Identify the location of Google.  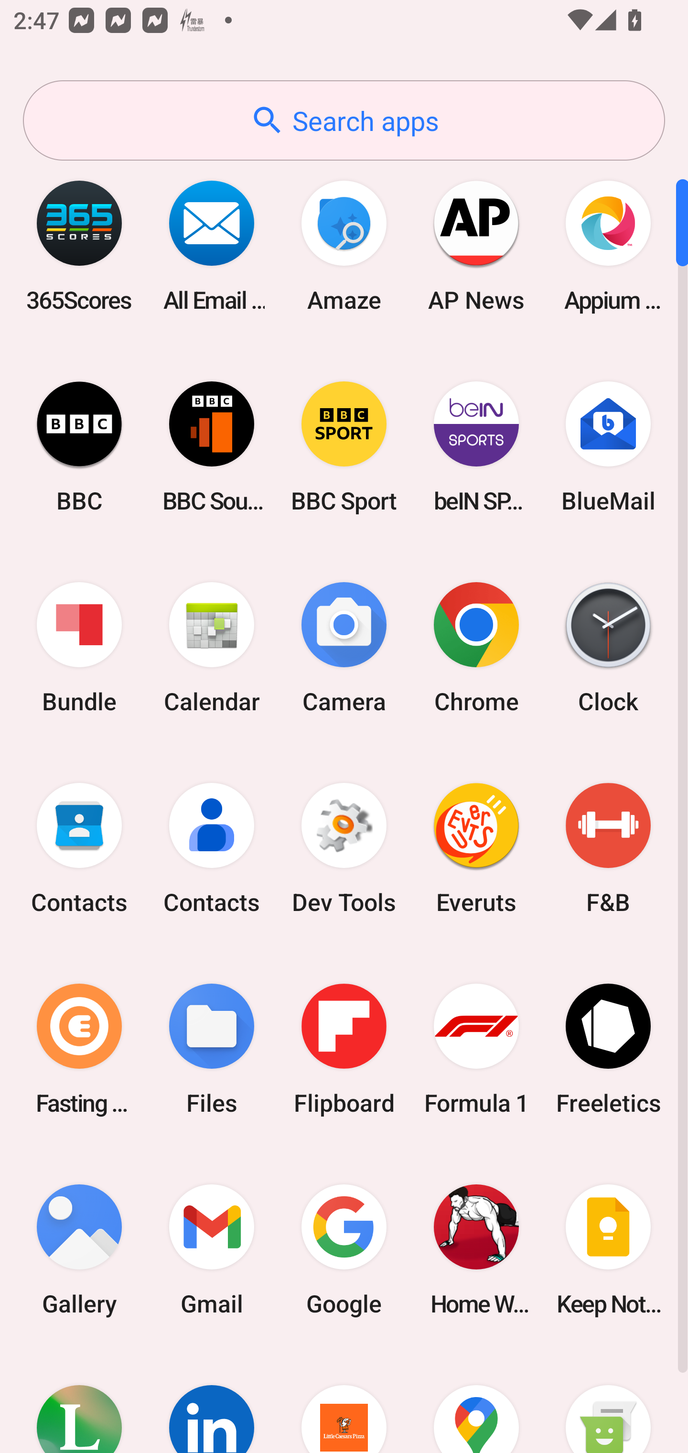
(344, 1249).